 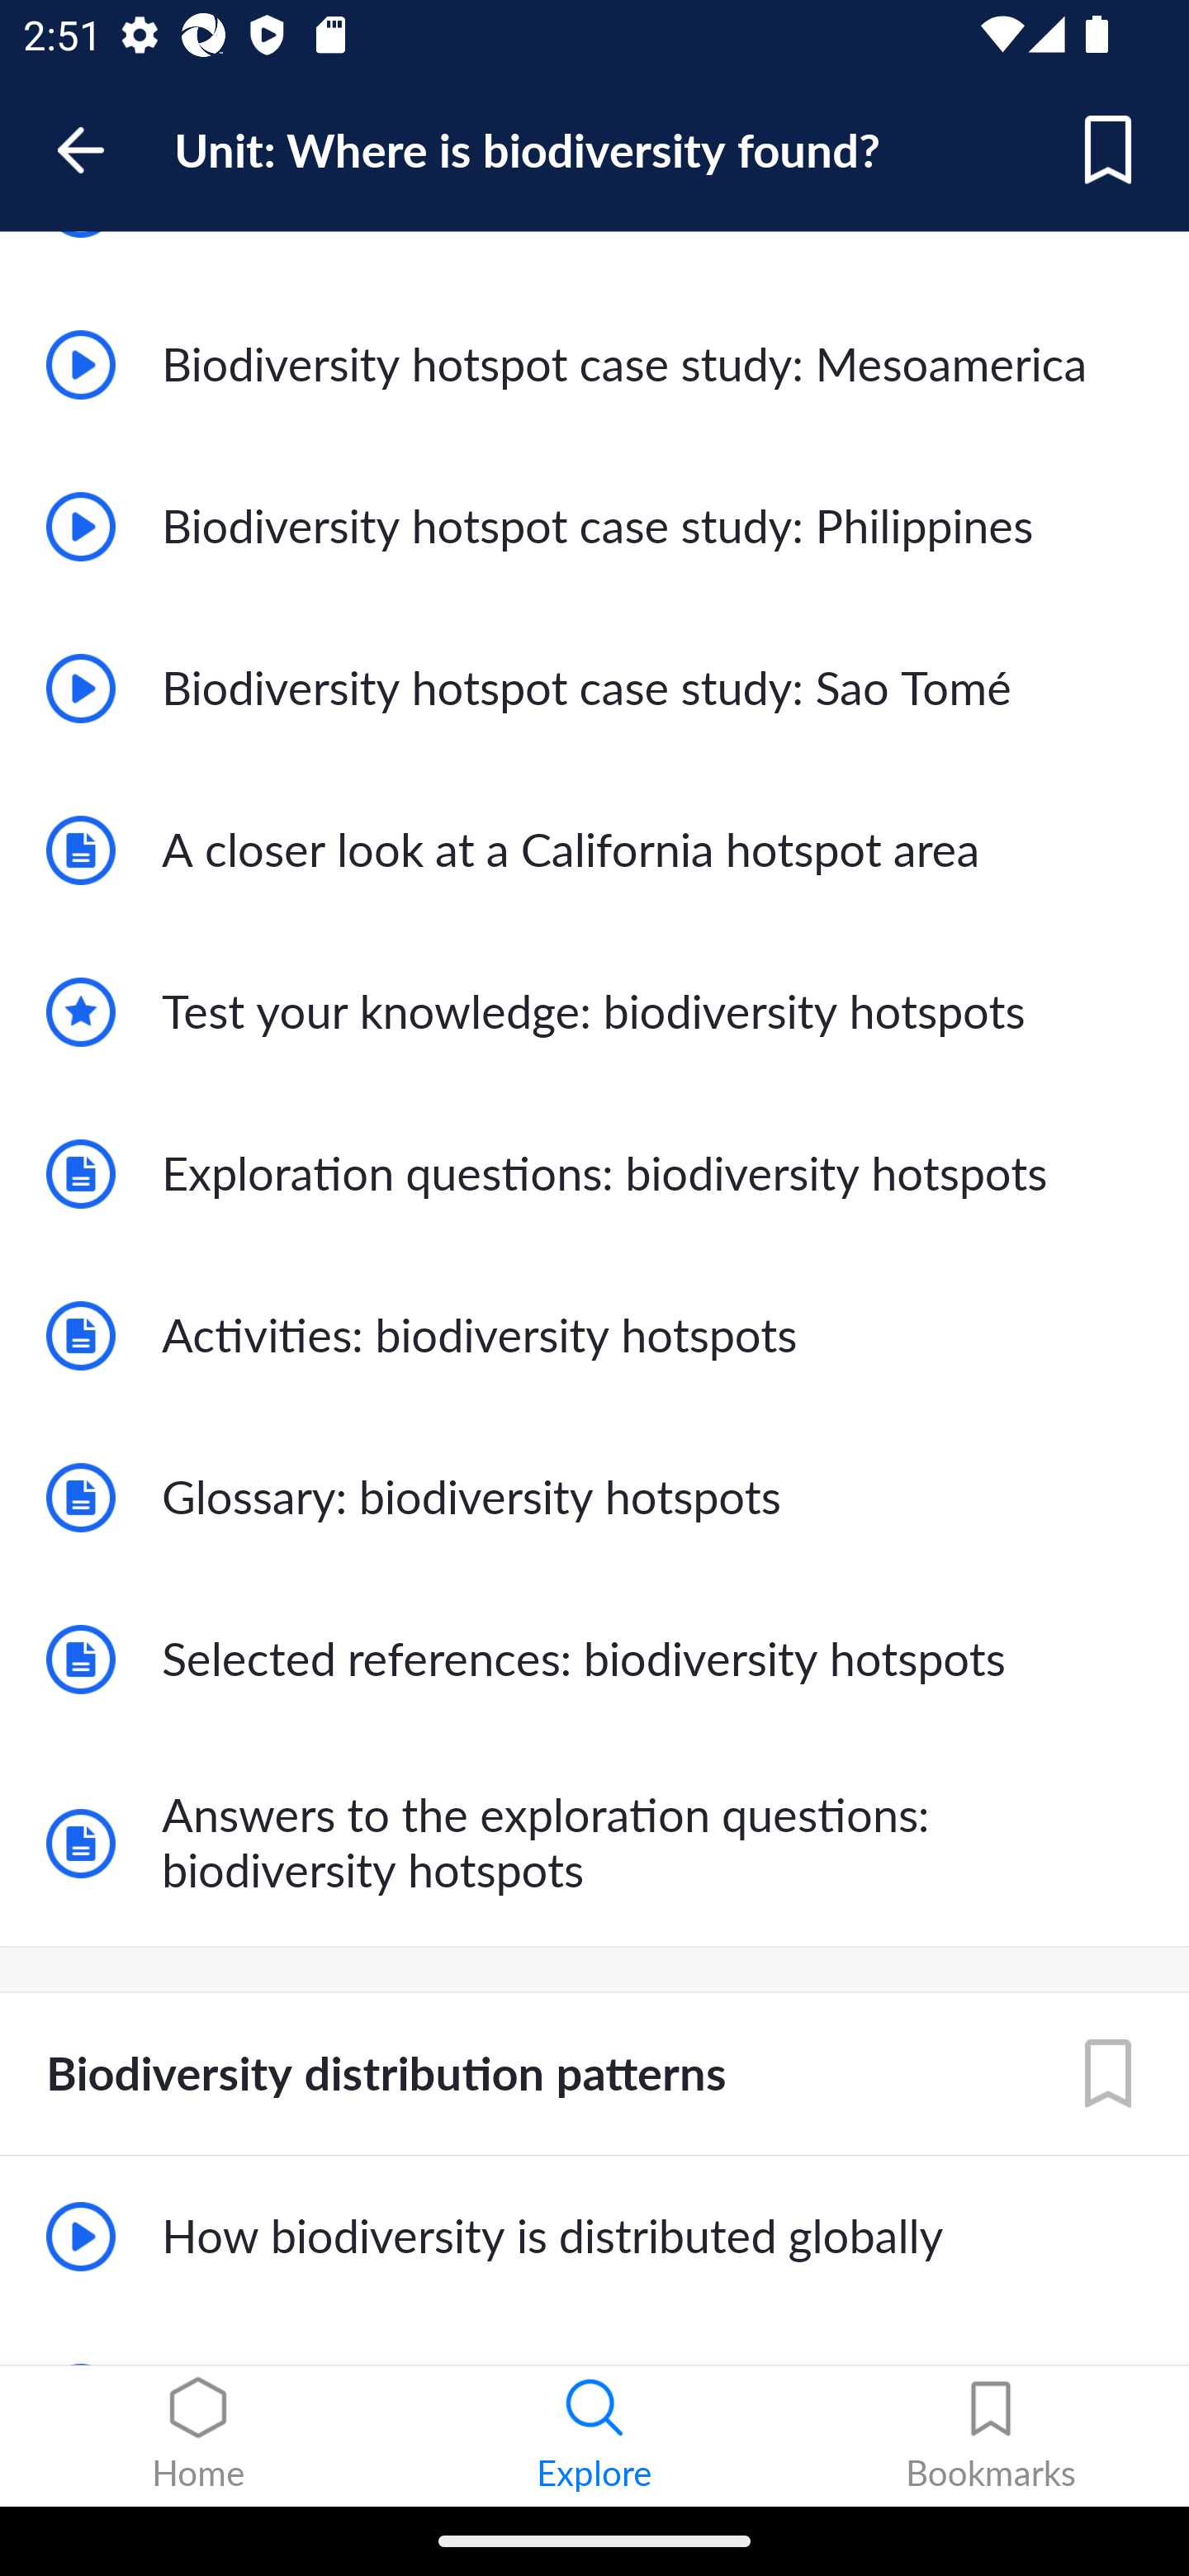 What do you see at coordinates (594, 364) in the screenshot?
I see `Biodiversity hotspot case study: Mesoamerica` at bounding box center [594, 364].